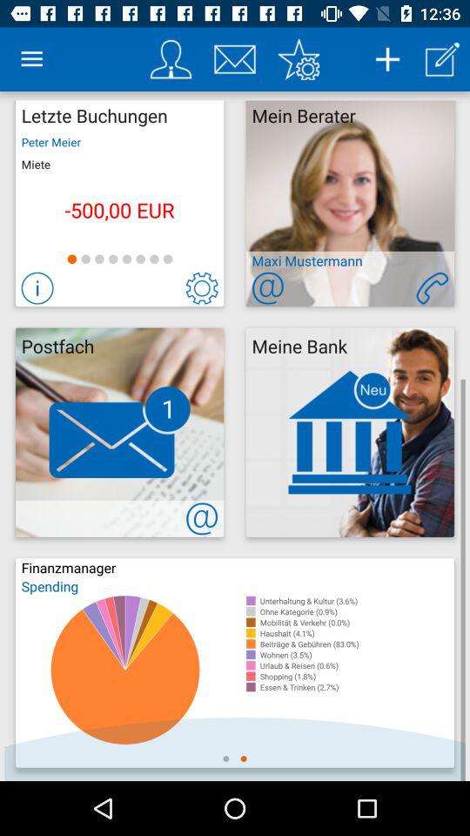 Image resolution: width=470 pixels, height=836 pixels. Describe the element at coordinates (357, 655) in the screenshot. I see `open wohnen (3.5%) icon` at that location.